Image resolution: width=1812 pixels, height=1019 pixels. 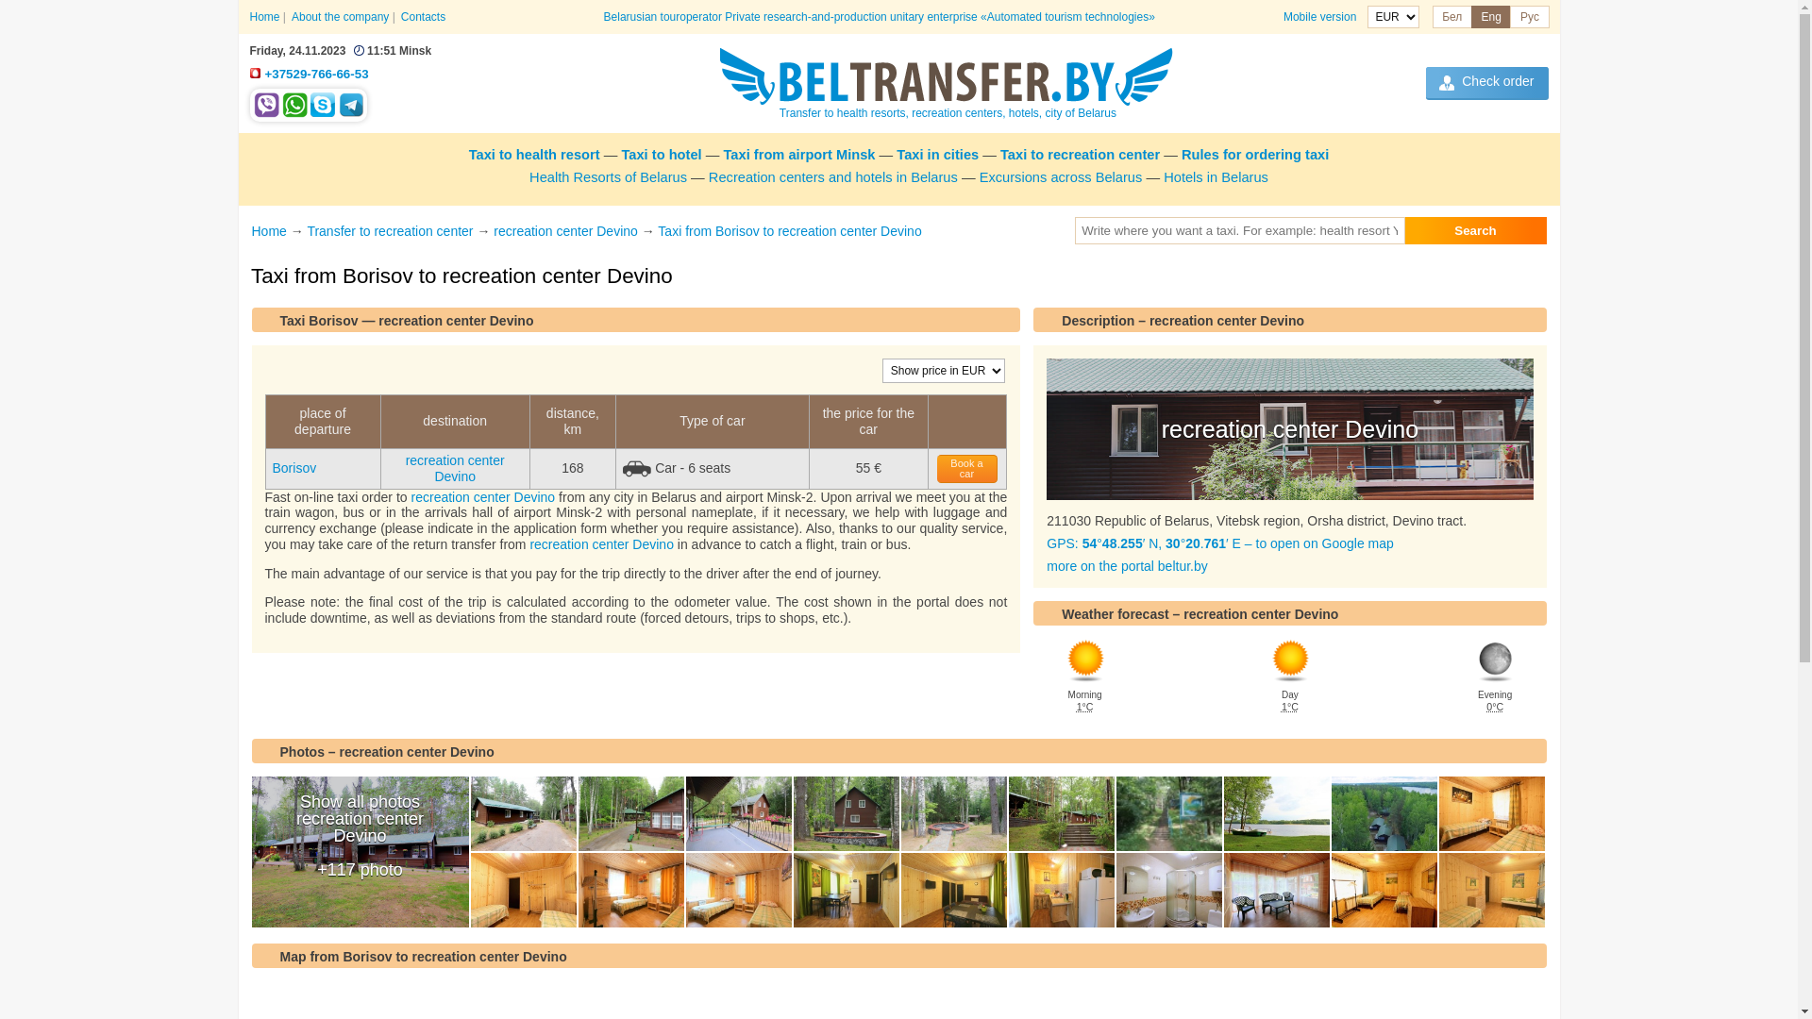 What do you see at coordinates (661, 155) in the screenshot?
I see `Taxi to hotel` at bounding box center [661, 155].